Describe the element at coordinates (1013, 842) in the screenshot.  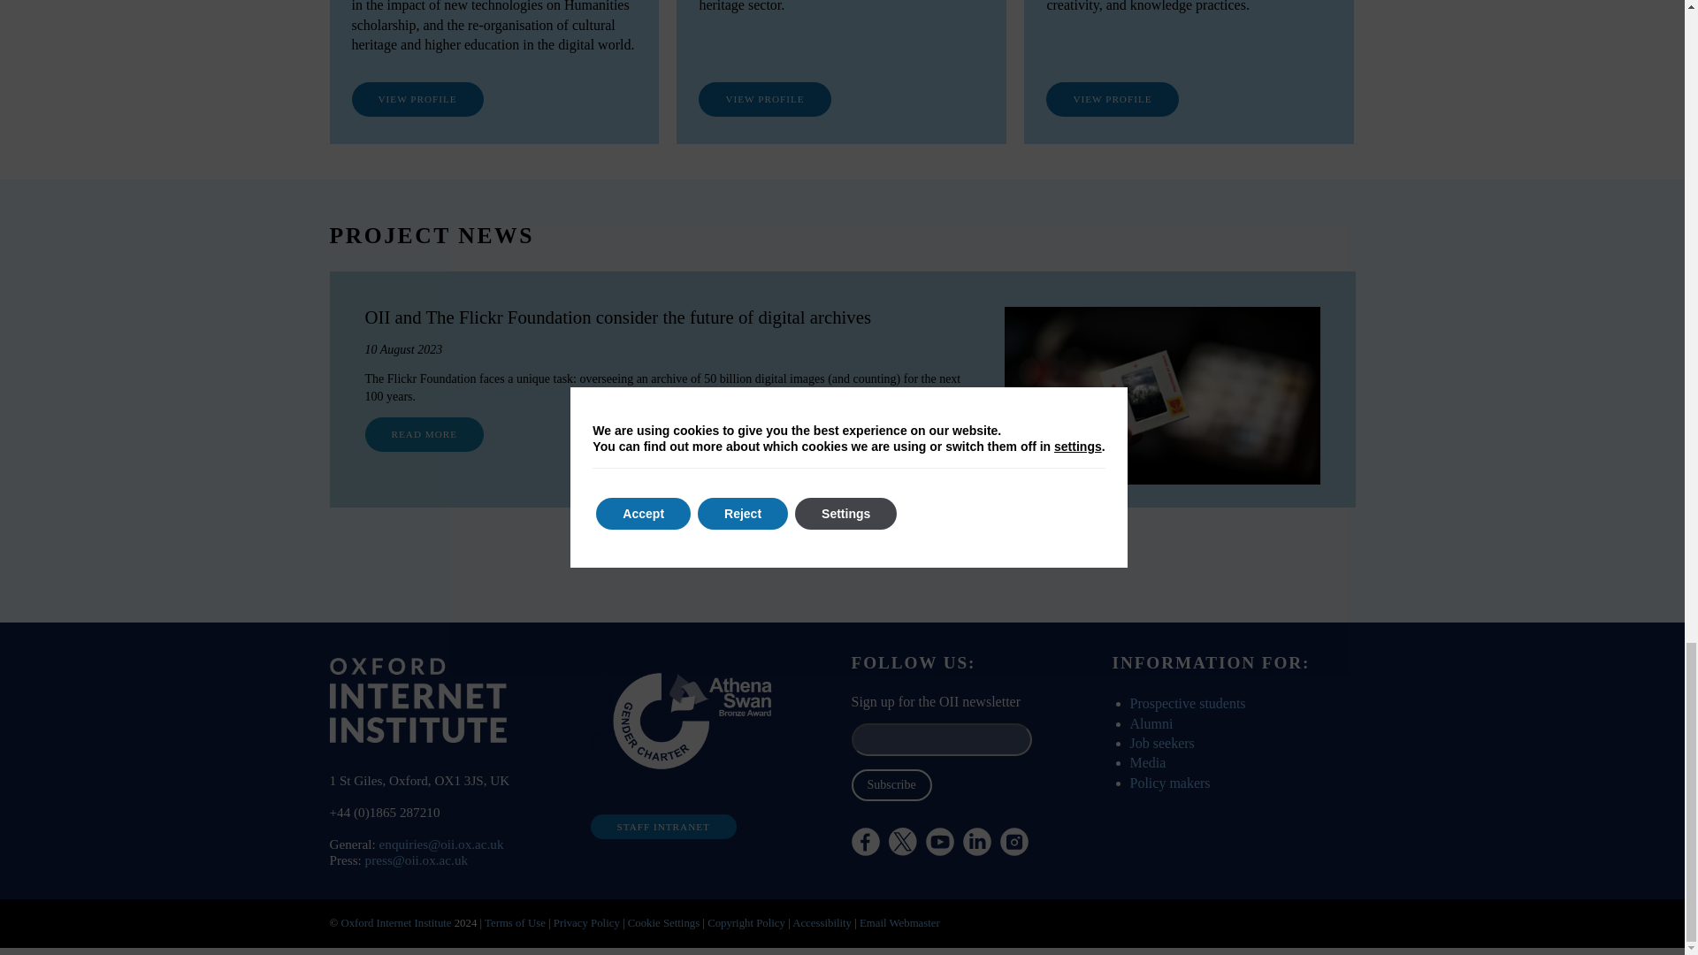
I see `Instagram link` at that location.